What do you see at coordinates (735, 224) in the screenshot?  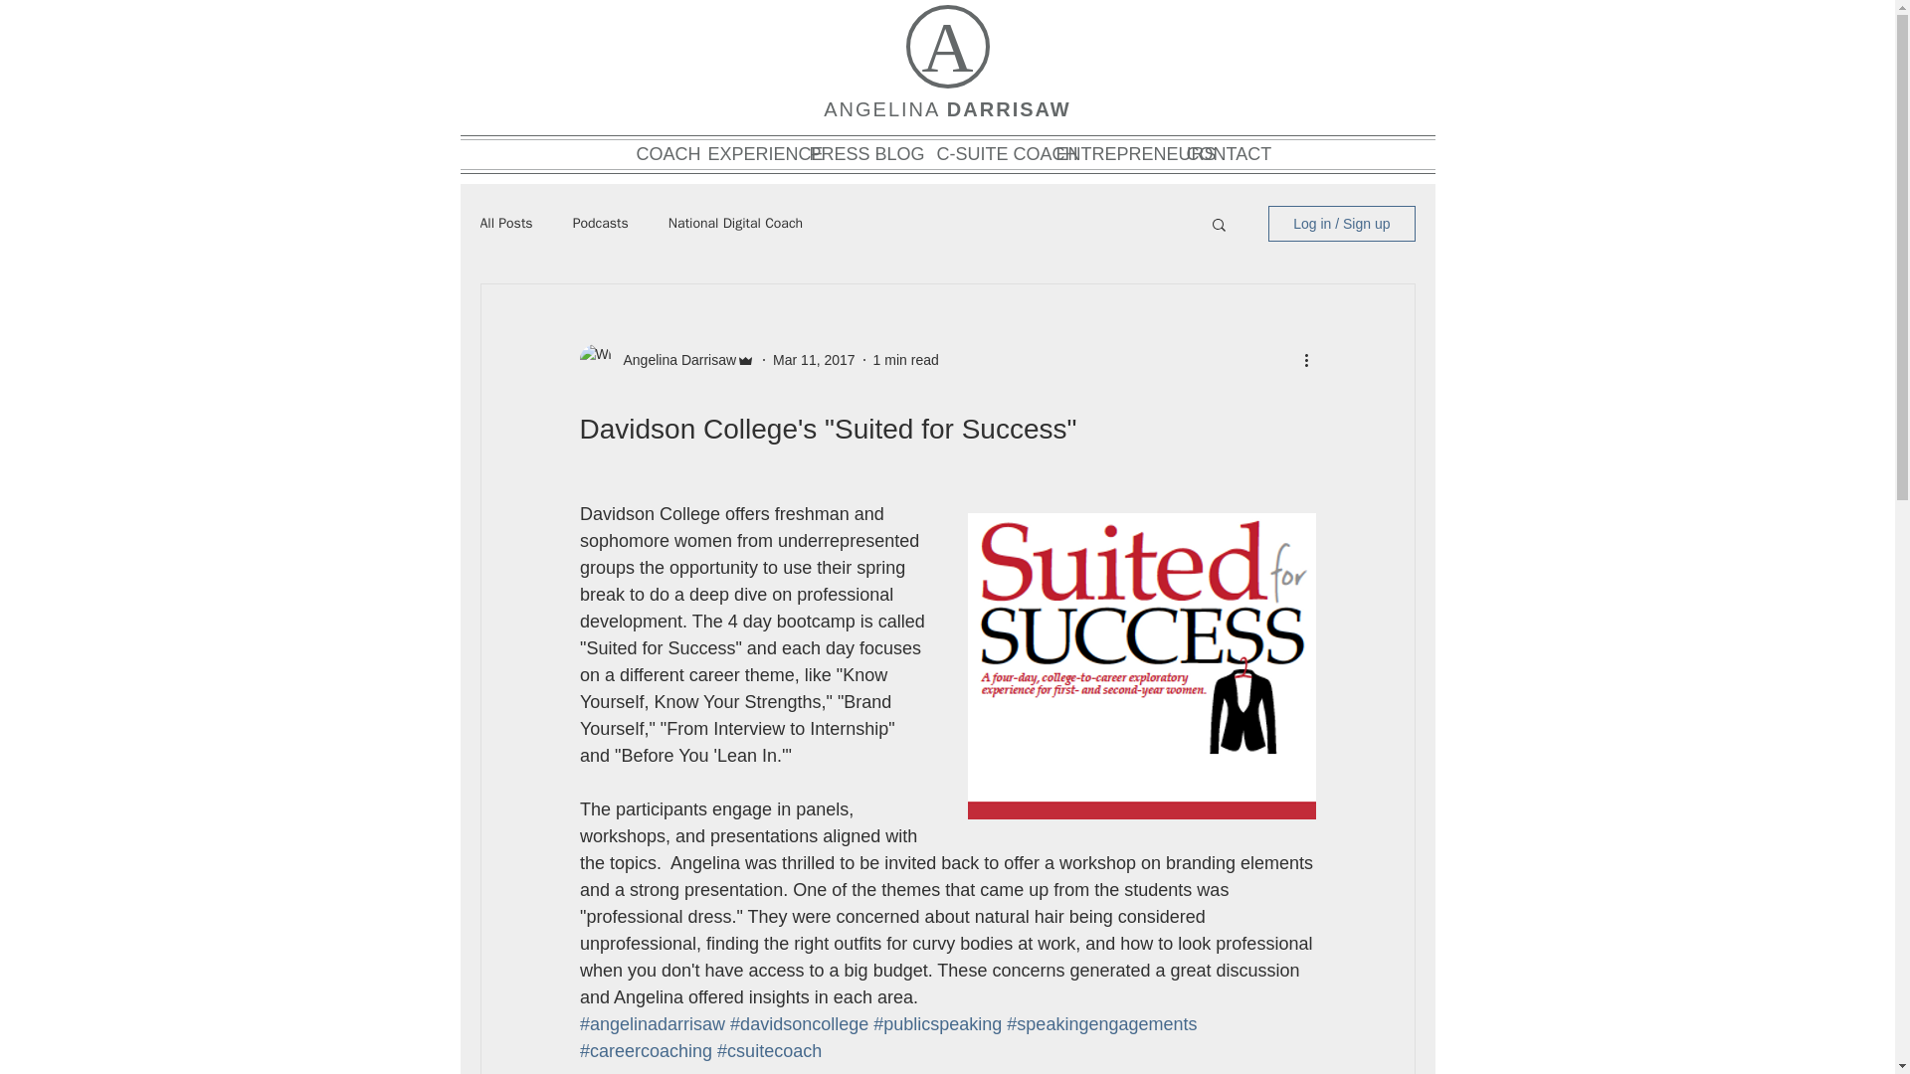 I see `National Digital Coach` at bounding box center [735, 224].